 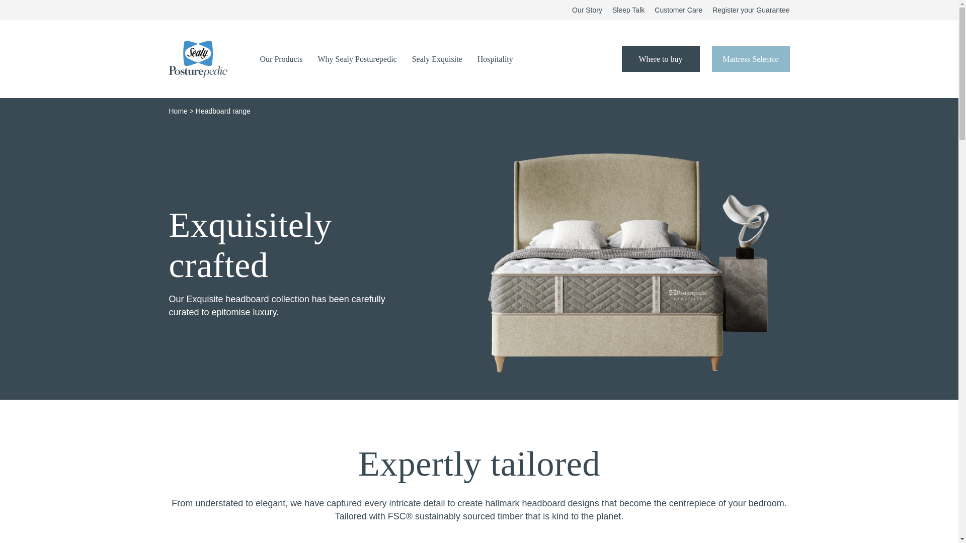 What do you see at coordinates (751, 10) in the screenshot?
I see `Register your Guarantee` at bounding box center [751, 10].